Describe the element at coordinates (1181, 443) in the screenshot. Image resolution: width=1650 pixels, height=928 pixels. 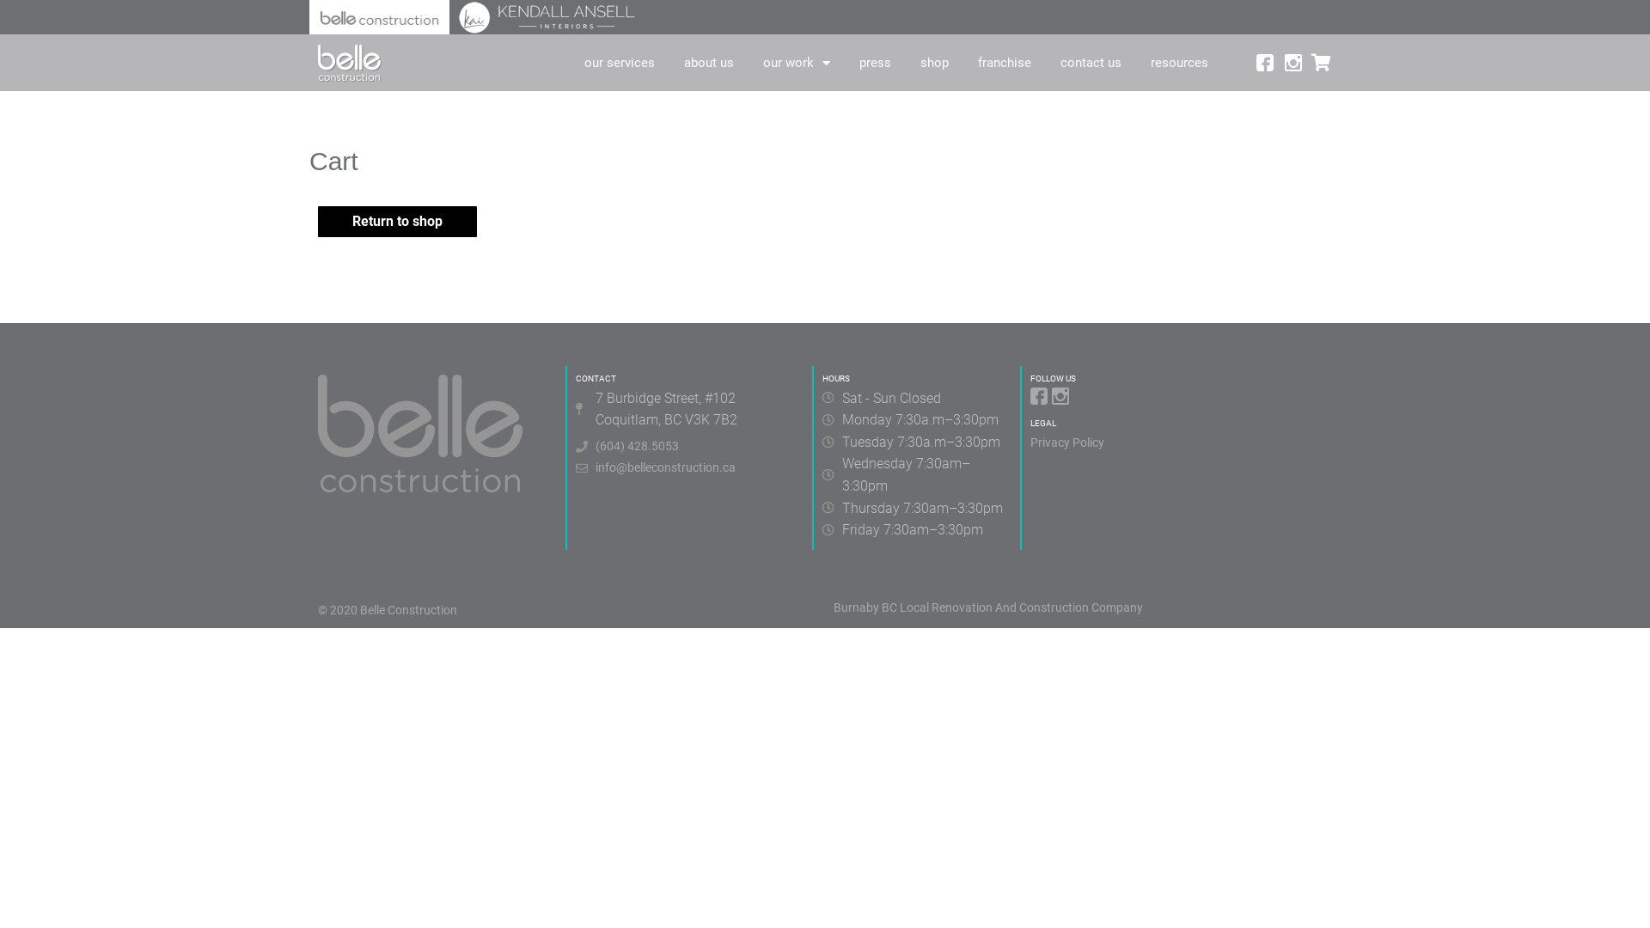
I see `Privacy Policy` at that location.